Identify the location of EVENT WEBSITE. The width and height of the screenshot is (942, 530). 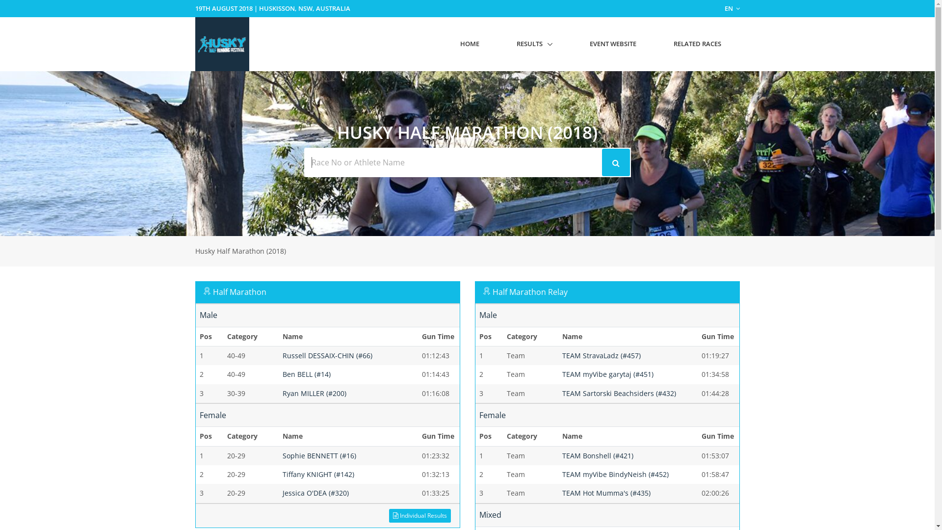
(613, 44).